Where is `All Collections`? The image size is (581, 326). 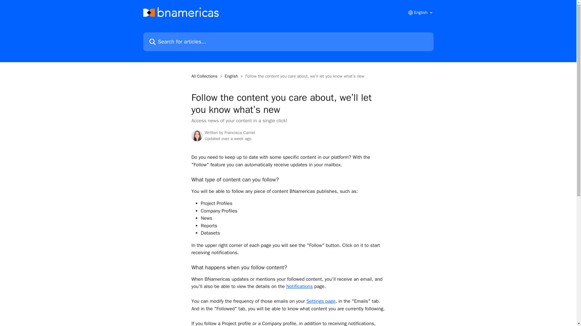
All Collections is located at coordinates (205, 76).